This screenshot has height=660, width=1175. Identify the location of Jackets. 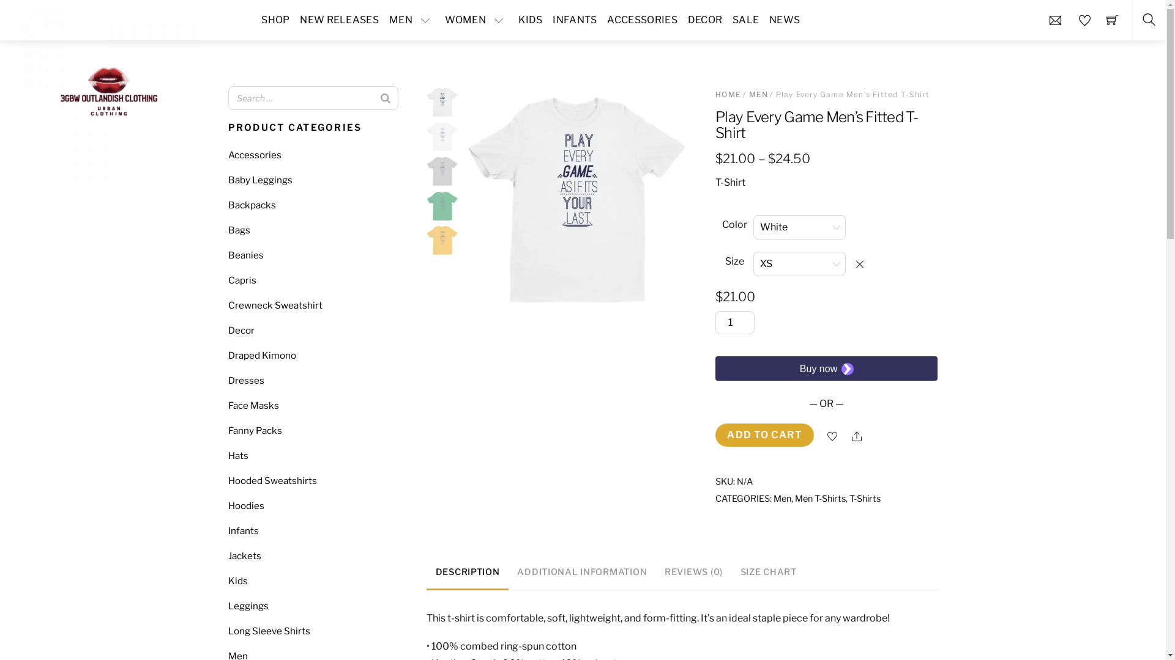
(244, 556).